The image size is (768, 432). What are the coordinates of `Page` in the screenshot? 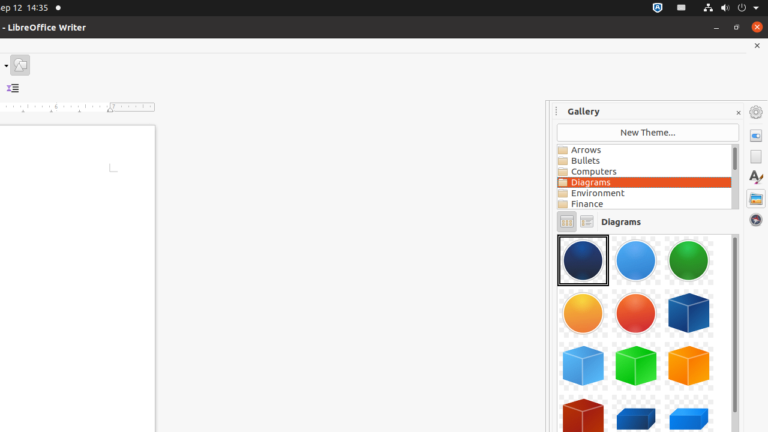 It's located at (756, 157).